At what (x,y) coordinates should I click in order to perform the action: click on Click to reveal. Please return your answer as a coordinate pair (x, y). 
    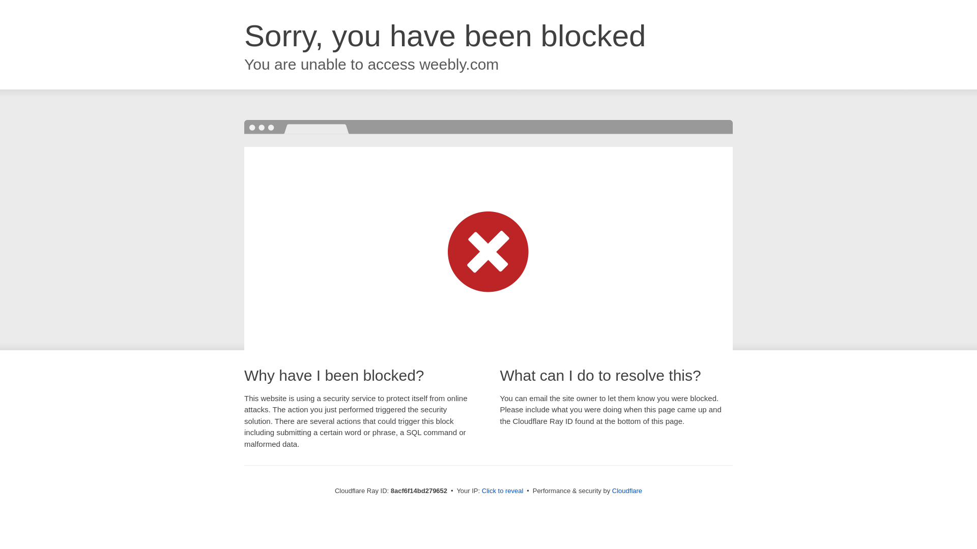
    Looking at the image, I should click on (503, 491).